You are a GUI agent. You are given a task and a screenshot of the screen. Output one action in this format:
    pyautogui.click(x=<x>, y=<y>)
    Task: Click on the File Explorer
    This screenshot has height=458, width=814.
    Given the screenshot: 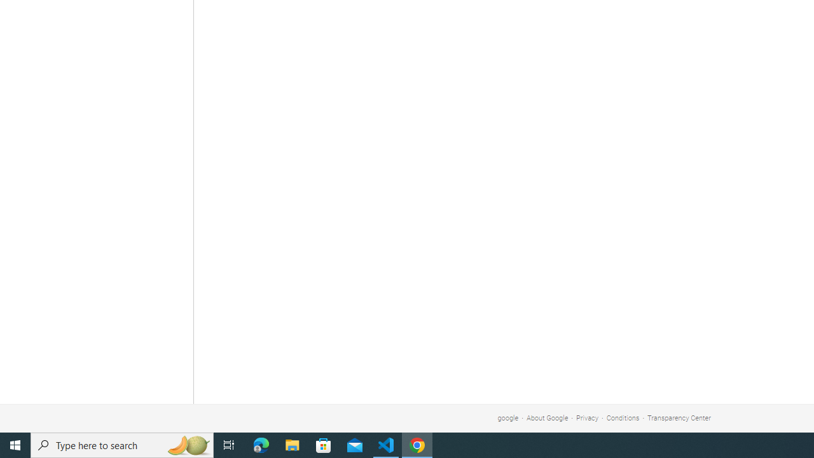 What is the action you would take?
    pyautogui.click(x=293, y=445)
    